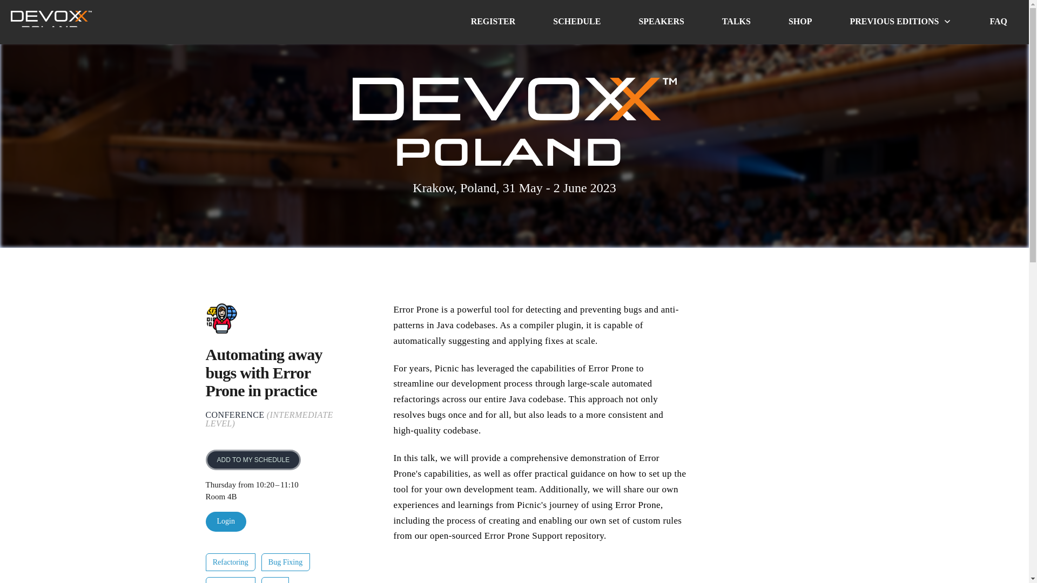 The width and height of the screenshot is (1037, 583). I want to click on PREVIOUS EDITIONS, so click(900, 22).